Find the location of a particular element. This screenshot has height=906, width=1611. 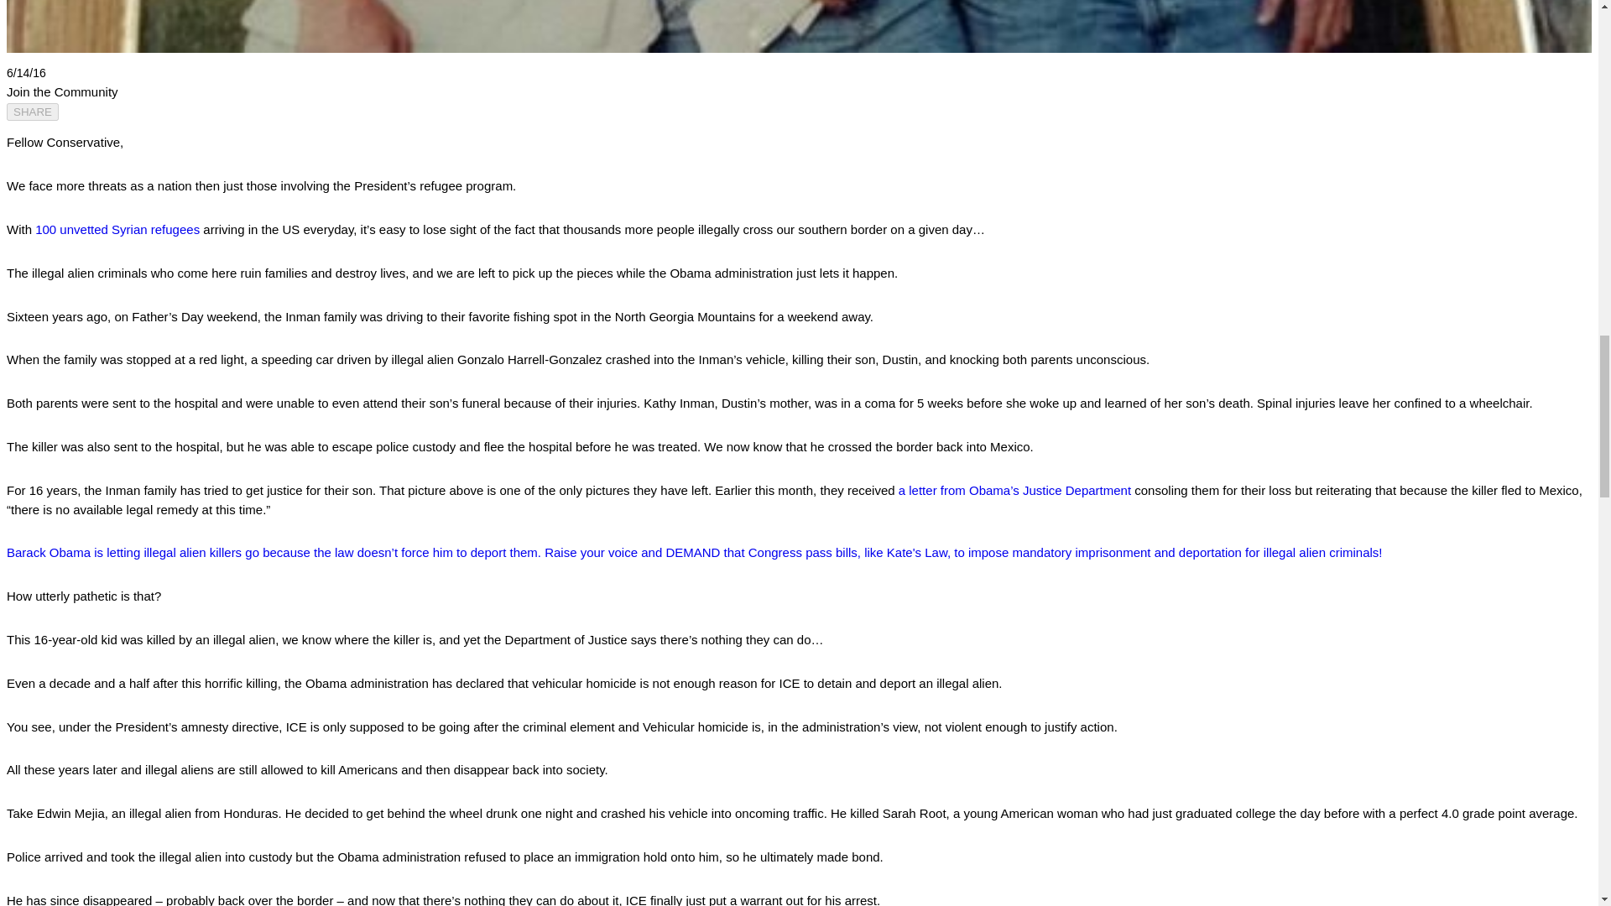

Join the Community is located at coordinates (62, 91).